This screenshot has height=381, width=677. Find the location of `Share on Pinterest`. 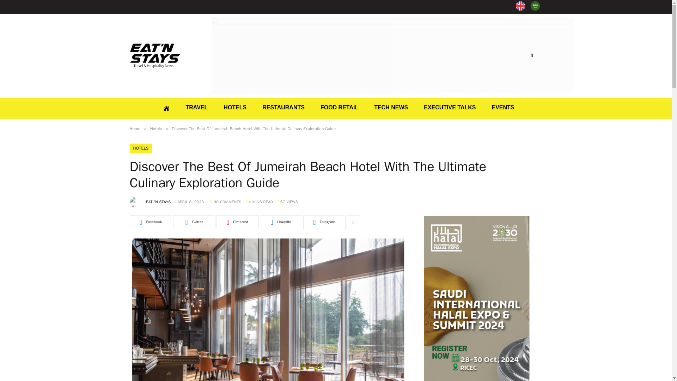

Share on Pinterest is located at coordinates (238, 222).